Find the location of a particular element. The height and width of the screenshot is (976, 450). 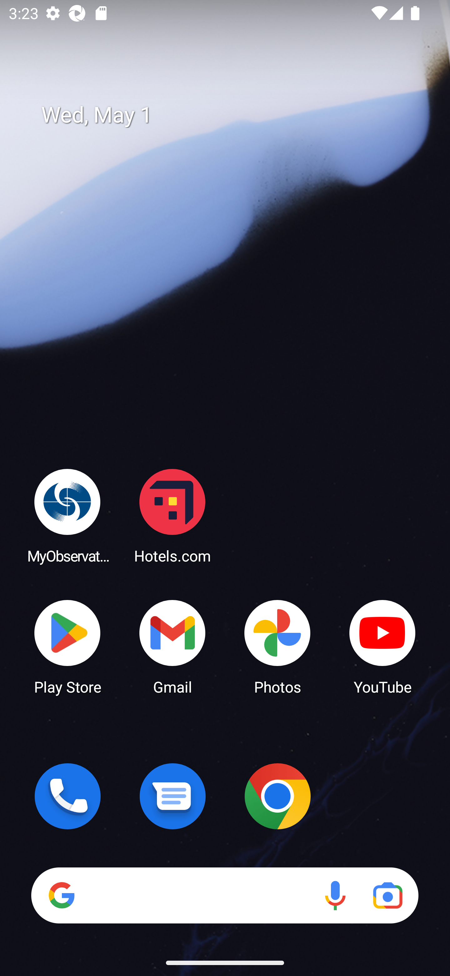

Messages is located at coordinates (172, 796).